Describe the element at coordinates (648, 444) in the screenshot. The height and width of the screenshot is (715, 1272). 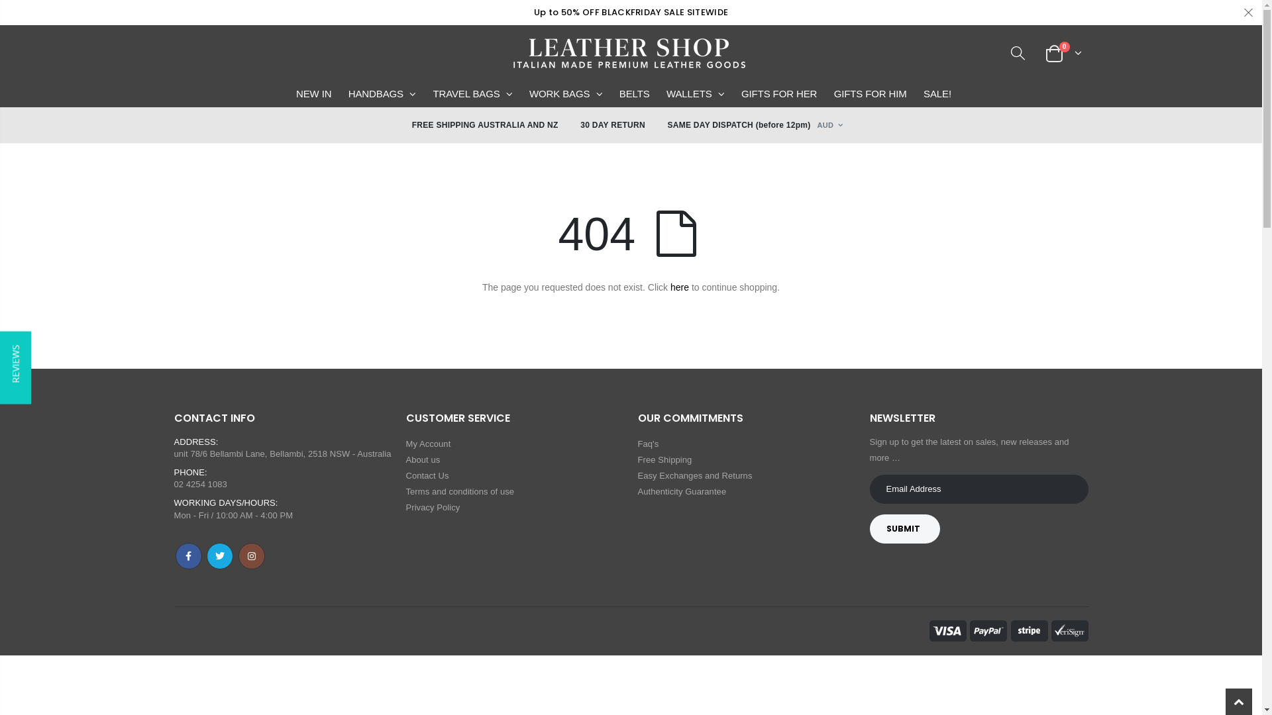
I see `Faq's` at that location.